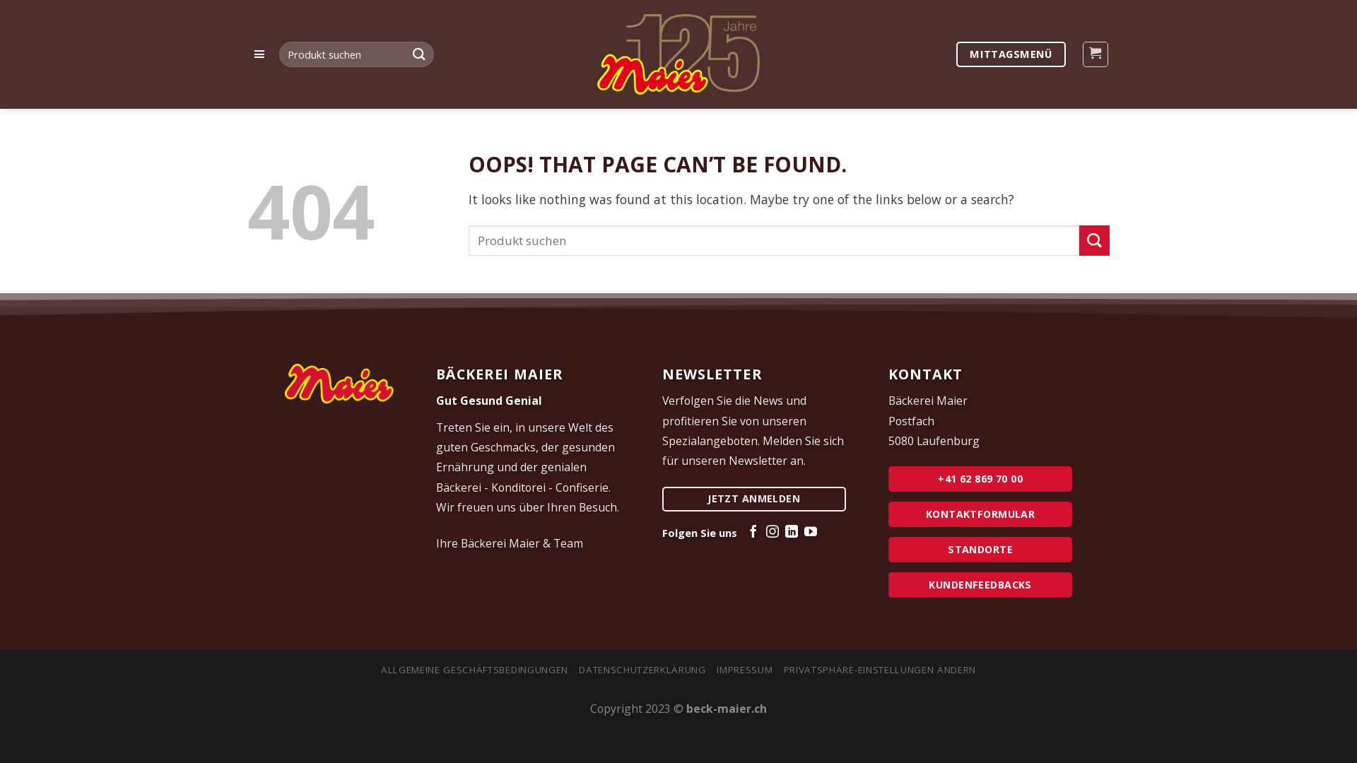 This screenshot has height=763, width=1357. What do you see at coordinates (792, 533) in the screenshot?
I see `Follow on LinkedIn` at bounding box center [792, 533].